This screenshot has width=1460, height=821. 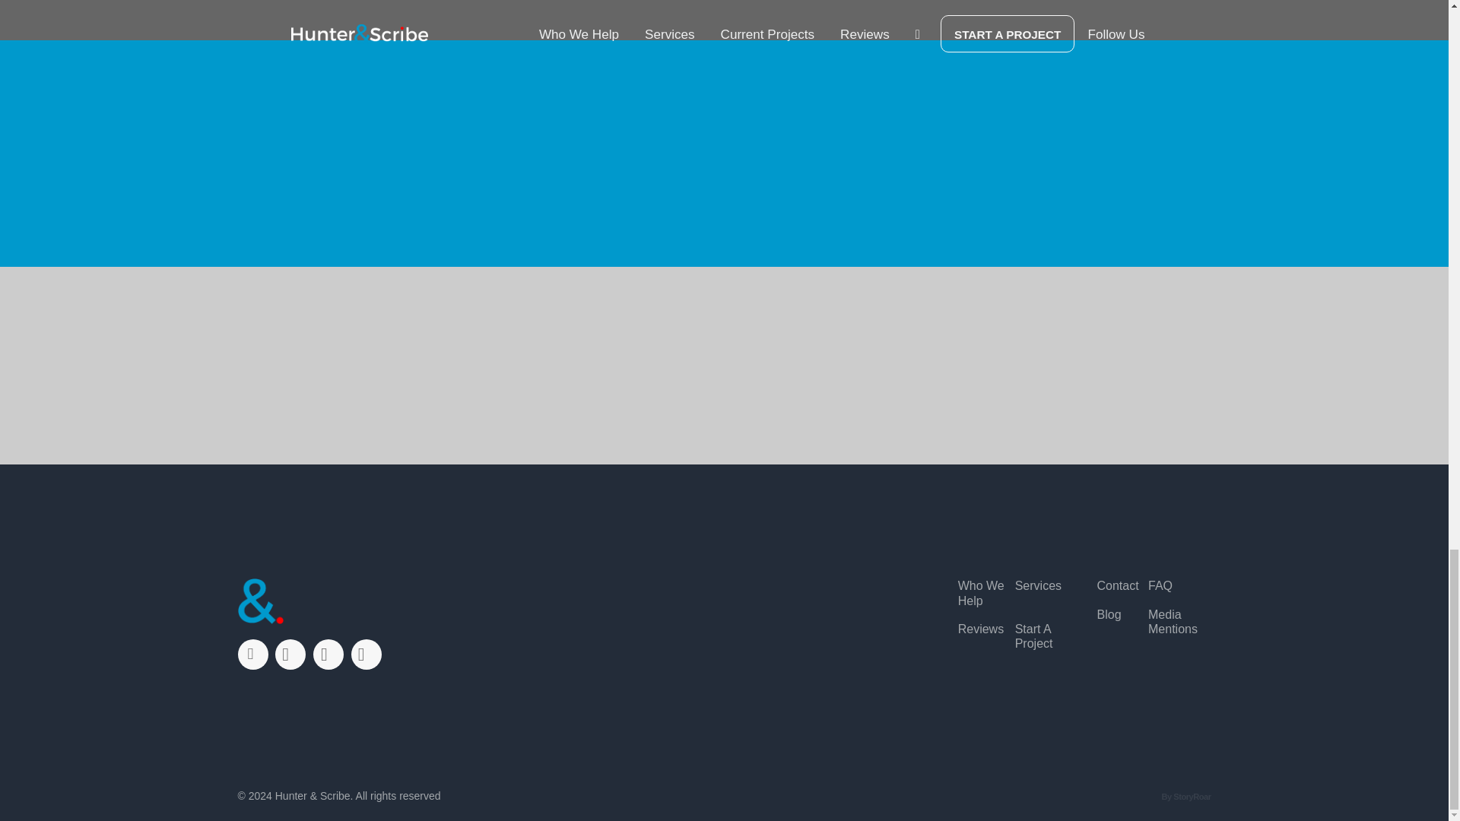 I want to click on Blog, so click(x=1109, y=614).